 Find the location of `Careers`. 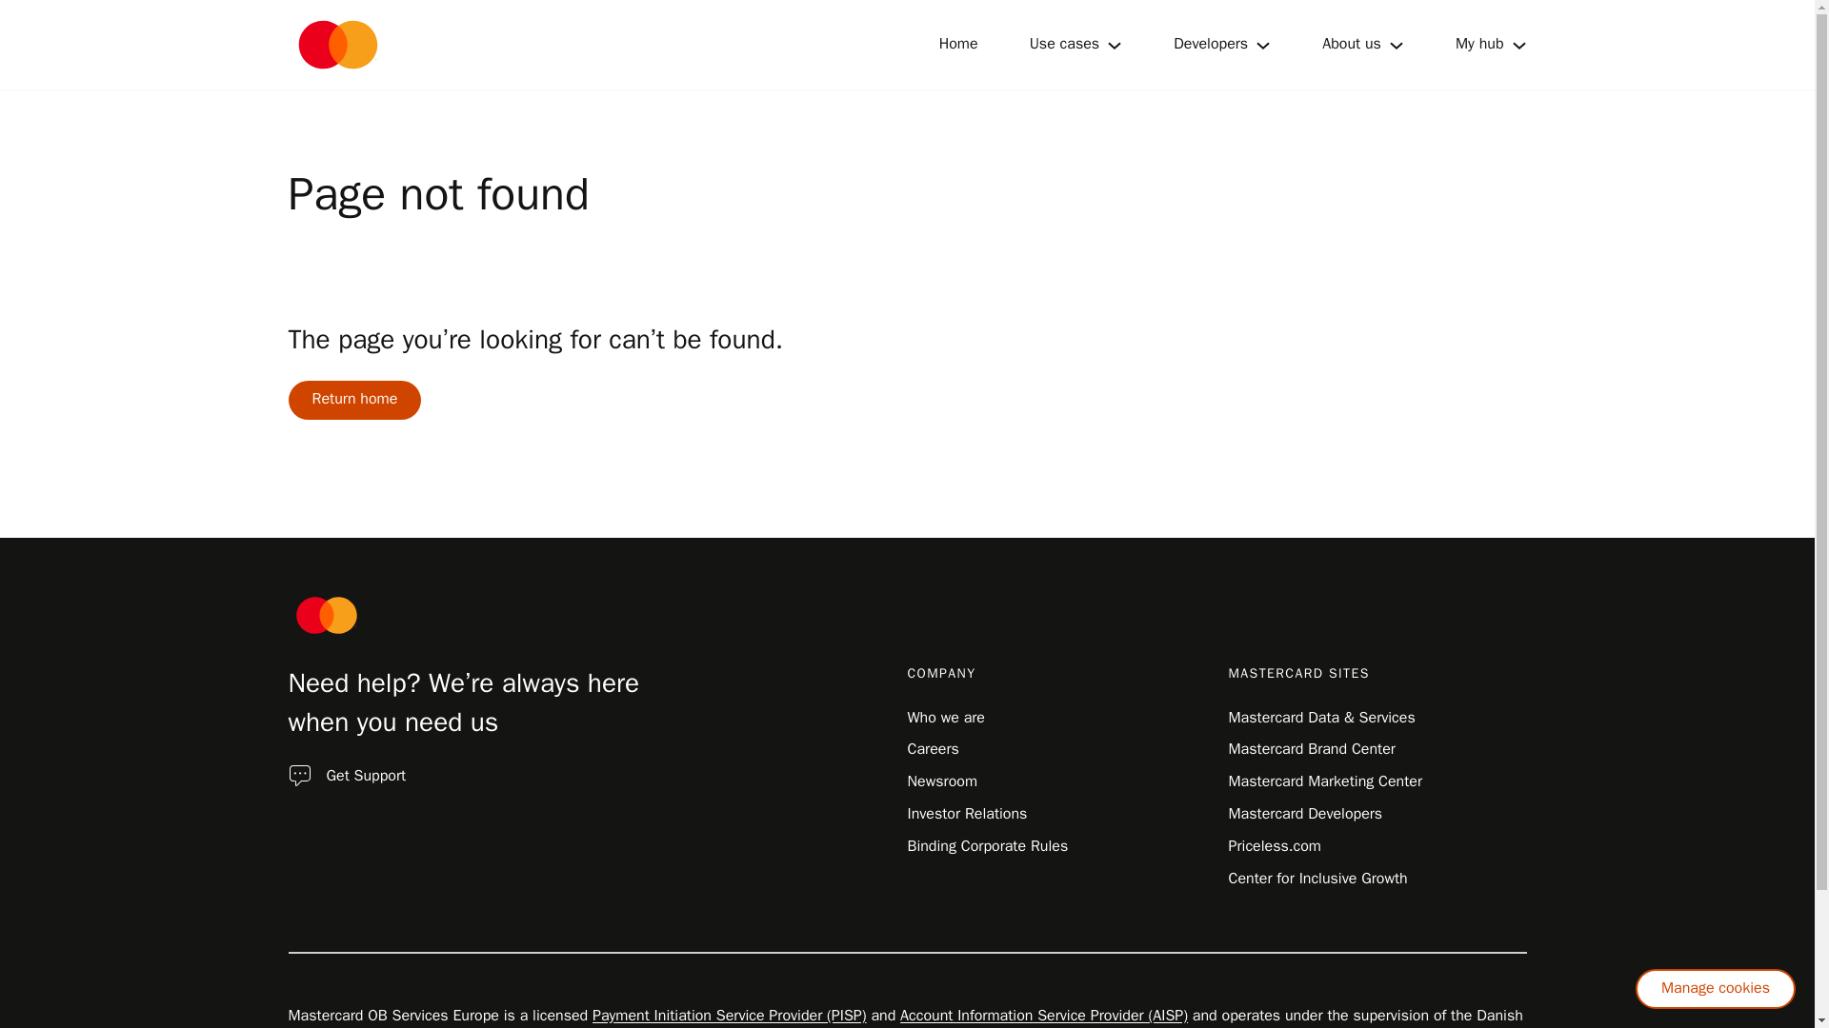

Careers is located at coordinates (933, 748).